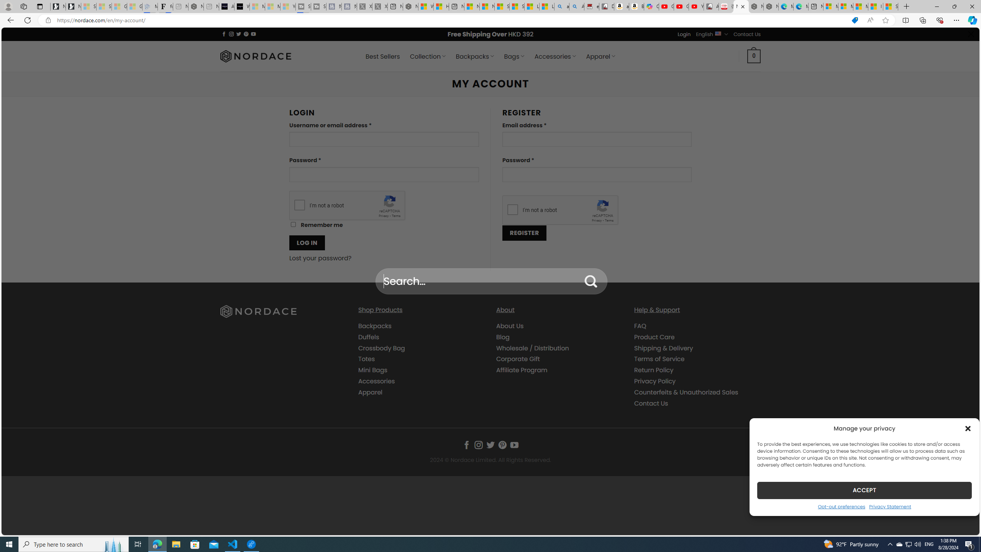 Image resolution: width=981 pixels, height=552 pixels. I want to click on REGISTER, so click(524, 233).